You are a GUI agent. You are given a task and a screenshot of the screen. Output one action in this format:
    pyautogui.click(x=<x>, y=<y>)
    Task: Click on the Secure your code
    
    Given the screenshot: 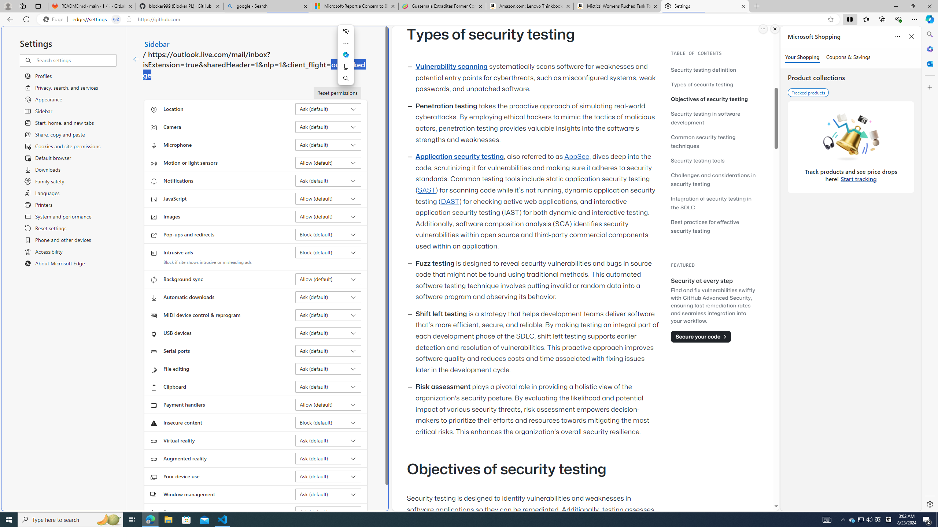 What is the action you would take?
    pyautogui.click(x=701, y=336)
    